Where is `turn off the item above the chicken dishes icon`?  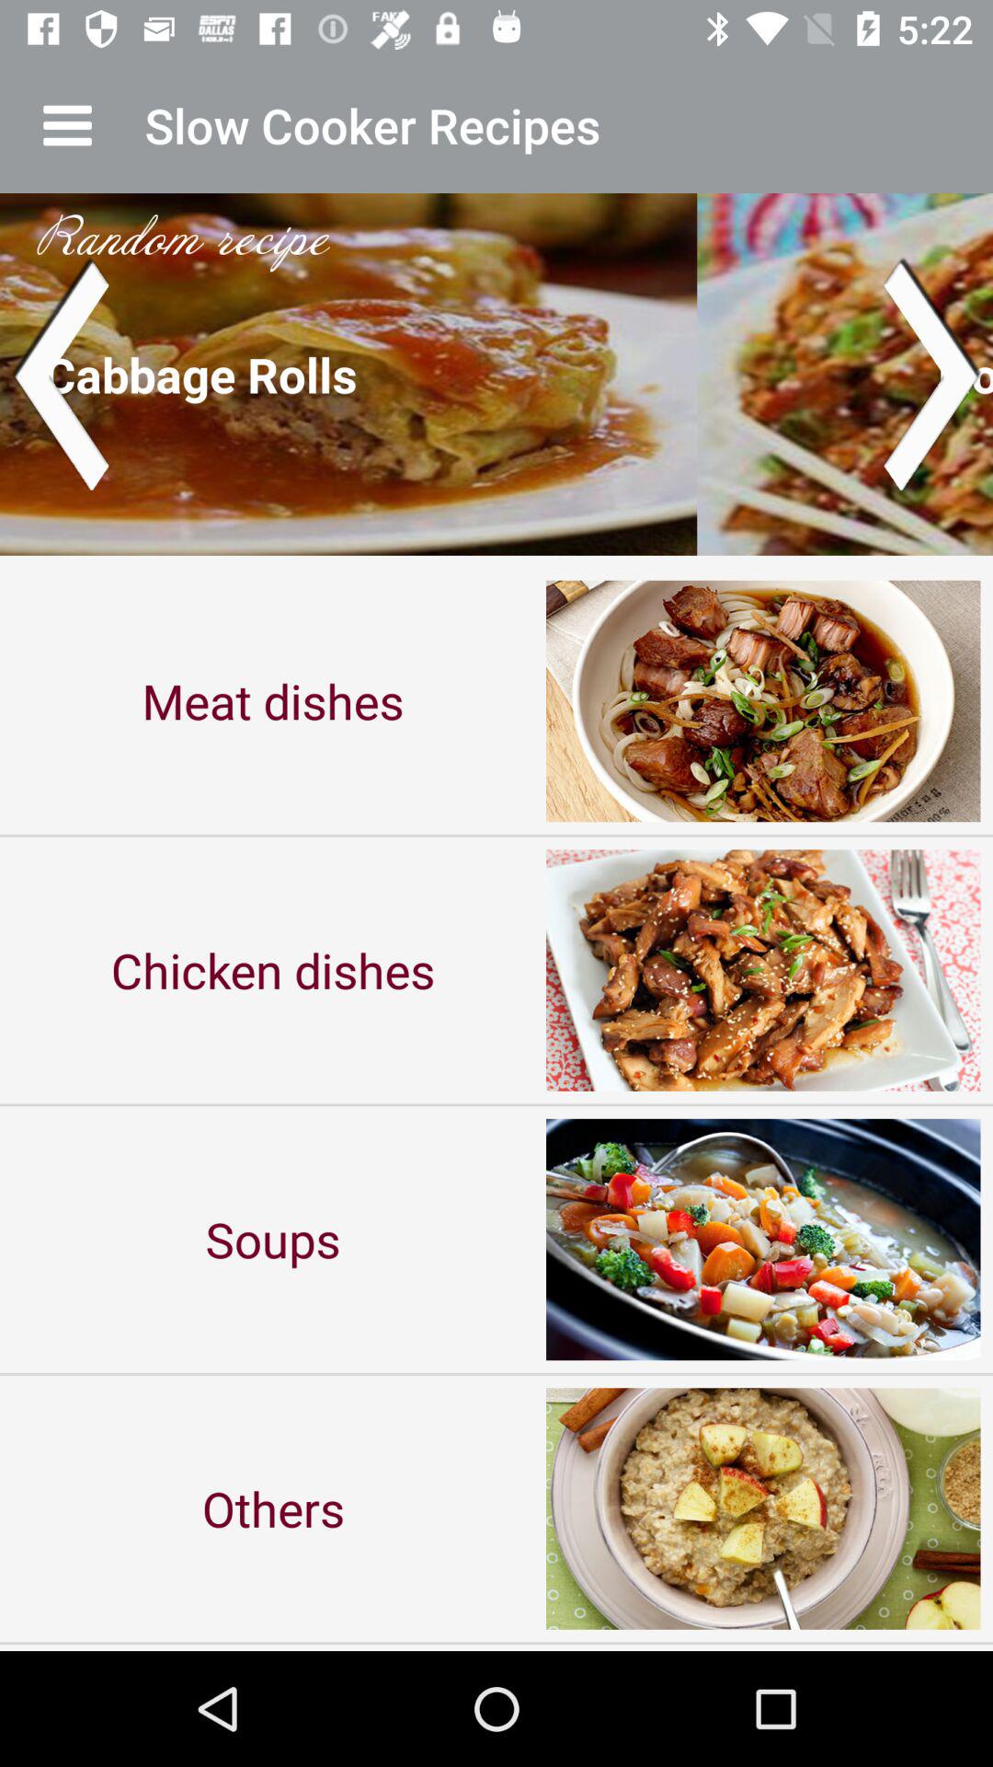
turn off the item above the chicken dishes icon is located at coordinates (273, 701).